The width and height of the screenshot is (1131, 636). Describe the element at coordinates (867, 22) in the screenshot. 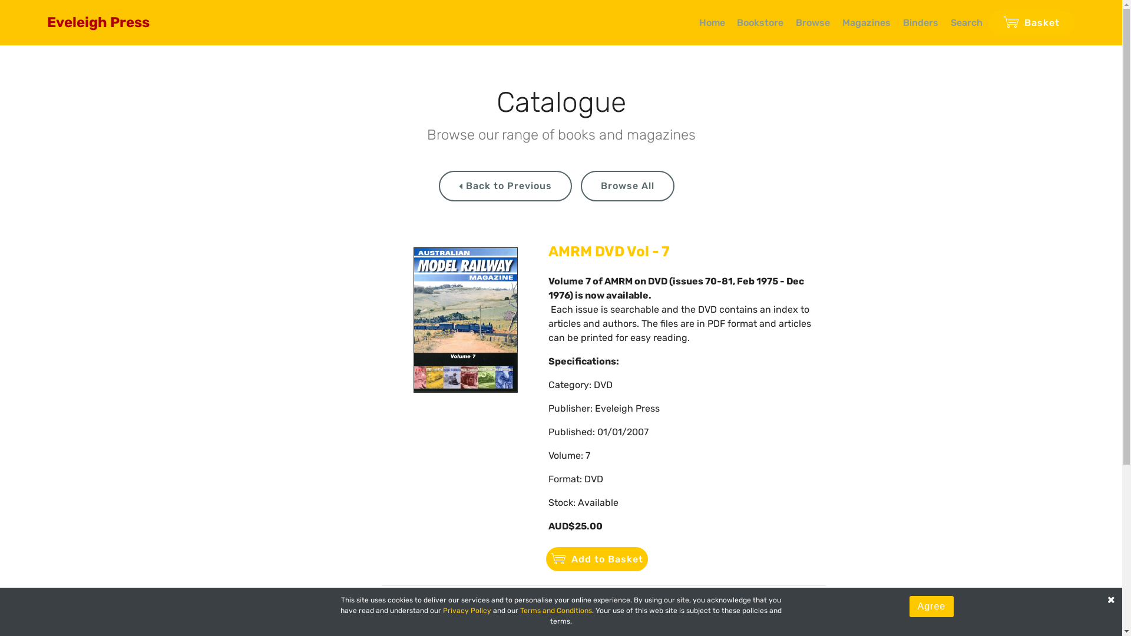

I see `Magazines` at that location.